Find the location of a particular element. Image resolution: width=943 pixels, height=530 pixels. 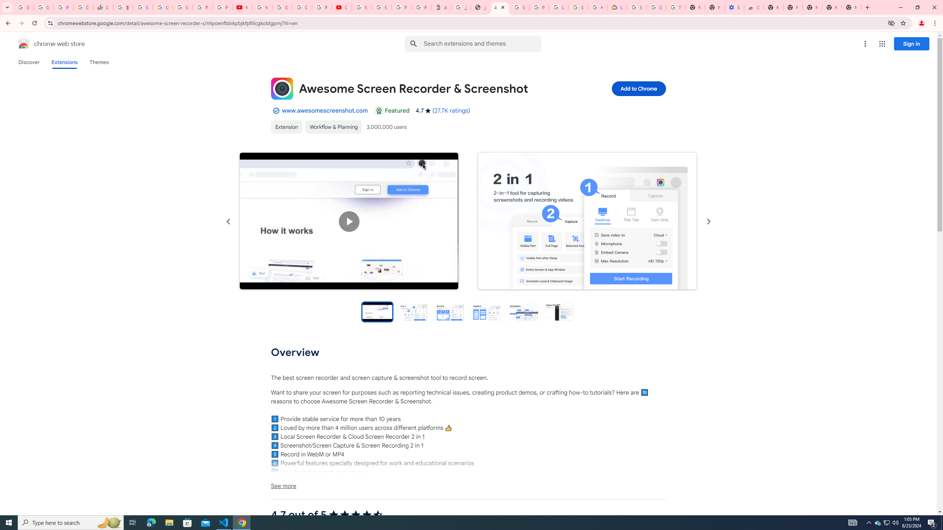

New Tab is located at coordinates (851, 7).